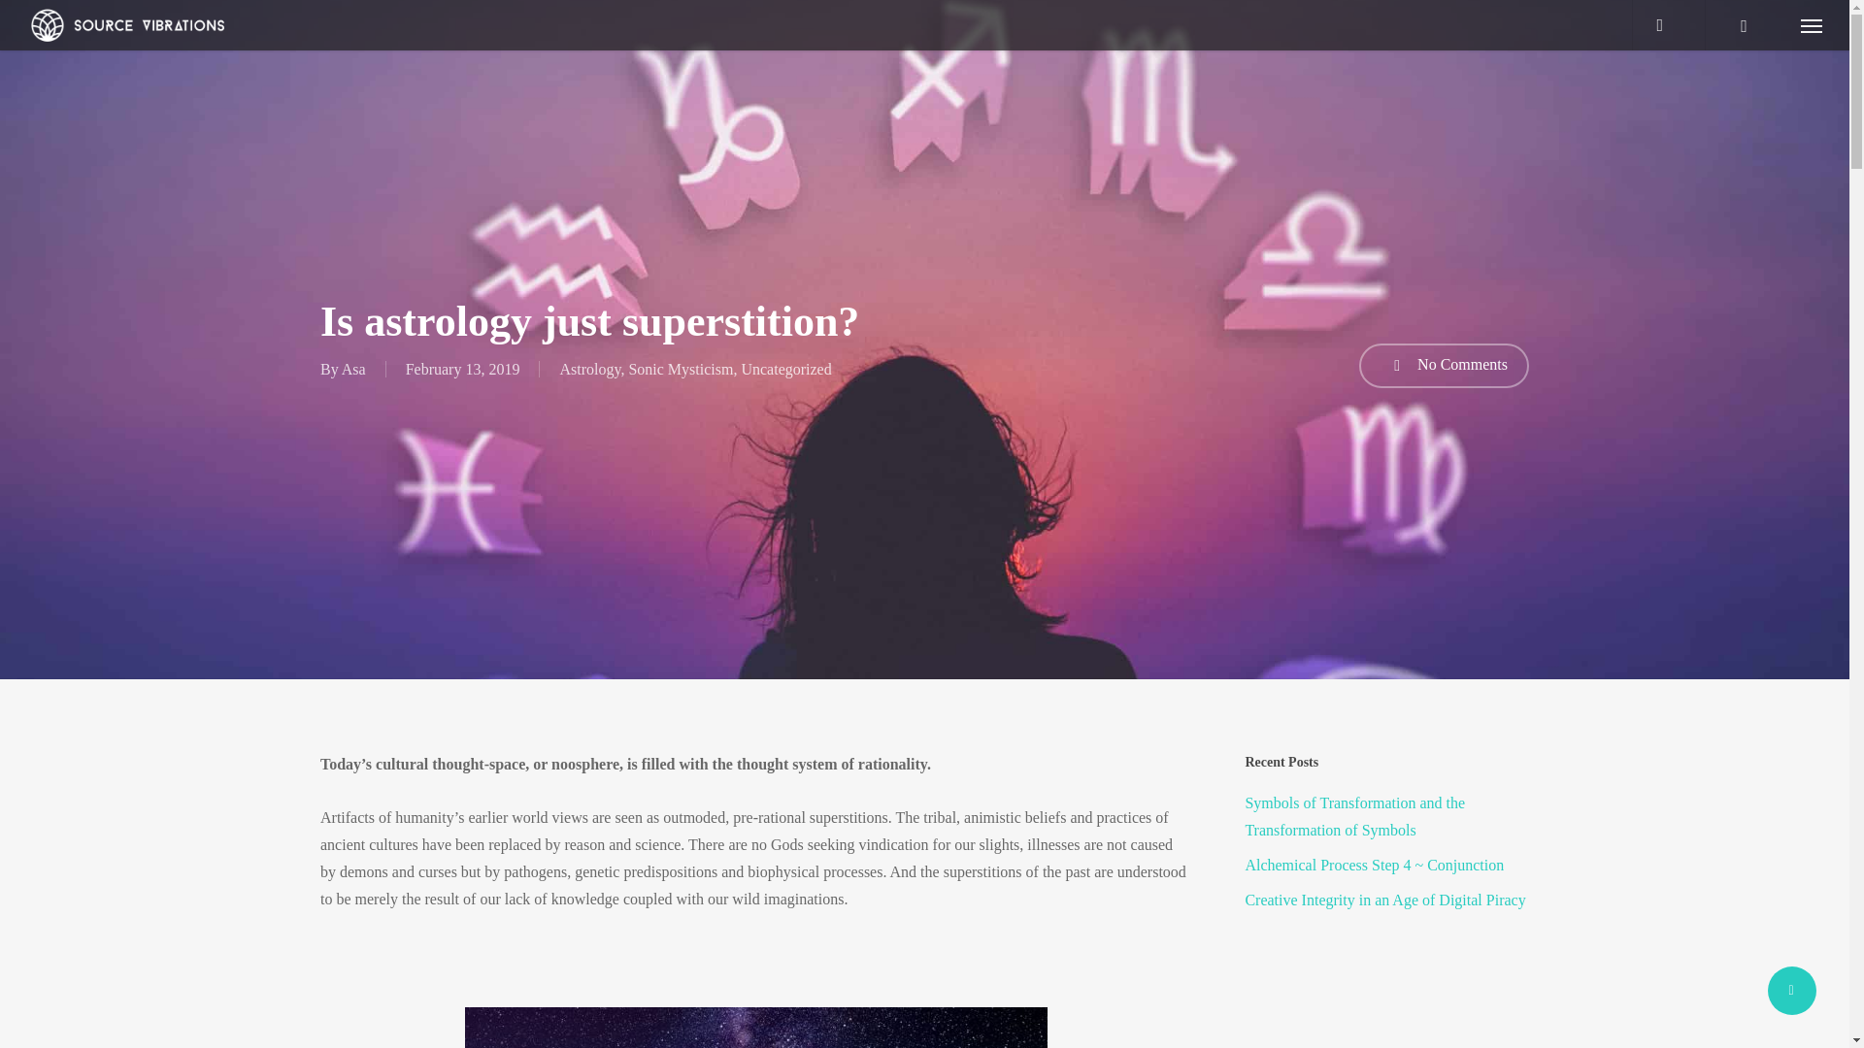 The image size is (1864, 1048). I want to click on Brainwave Entrainment Overview, so click(435, 845).